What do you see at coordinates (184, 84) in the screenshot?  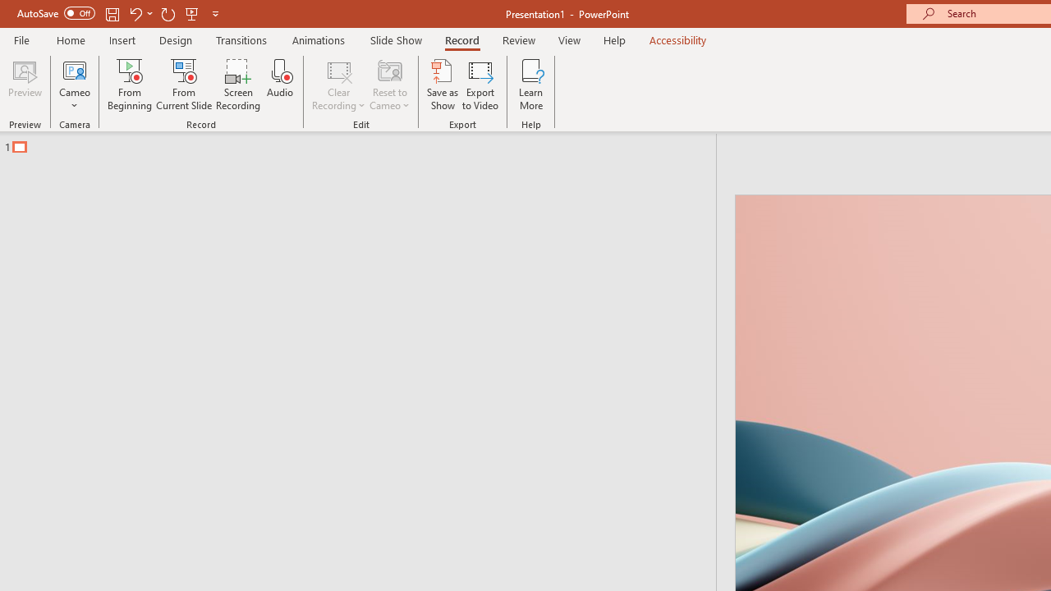 I see `From Current Slide...` at bounding box center [184, 84].